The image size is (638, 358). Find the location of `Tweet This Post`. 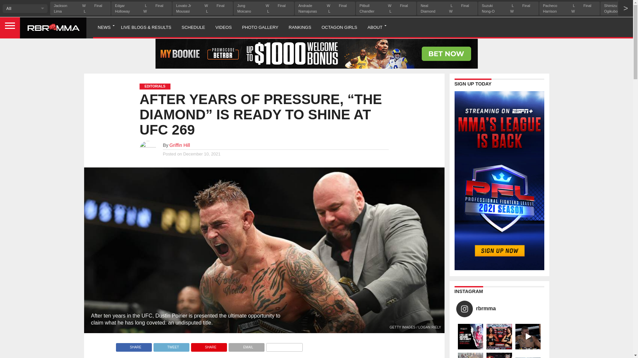

Tweet This Post is located at coordinates (171, 345).